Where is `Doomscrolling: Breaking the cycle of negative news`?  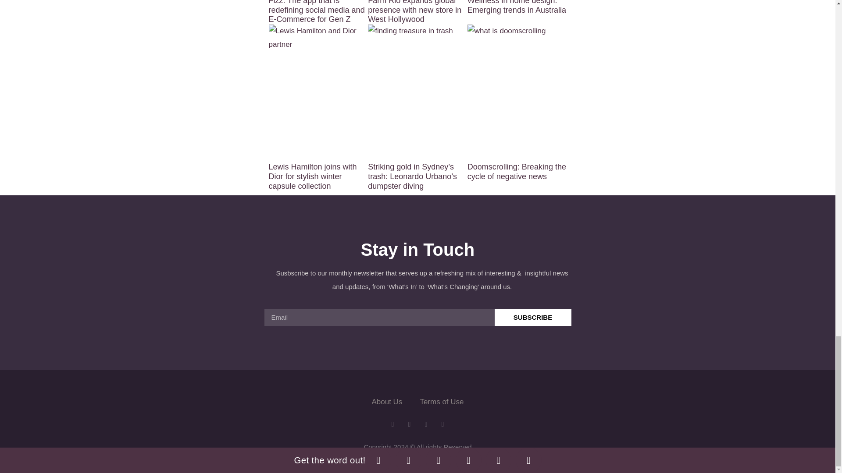
Doomscrolling: Breaking the cycle of negative news is located at coordinates (517, 172).